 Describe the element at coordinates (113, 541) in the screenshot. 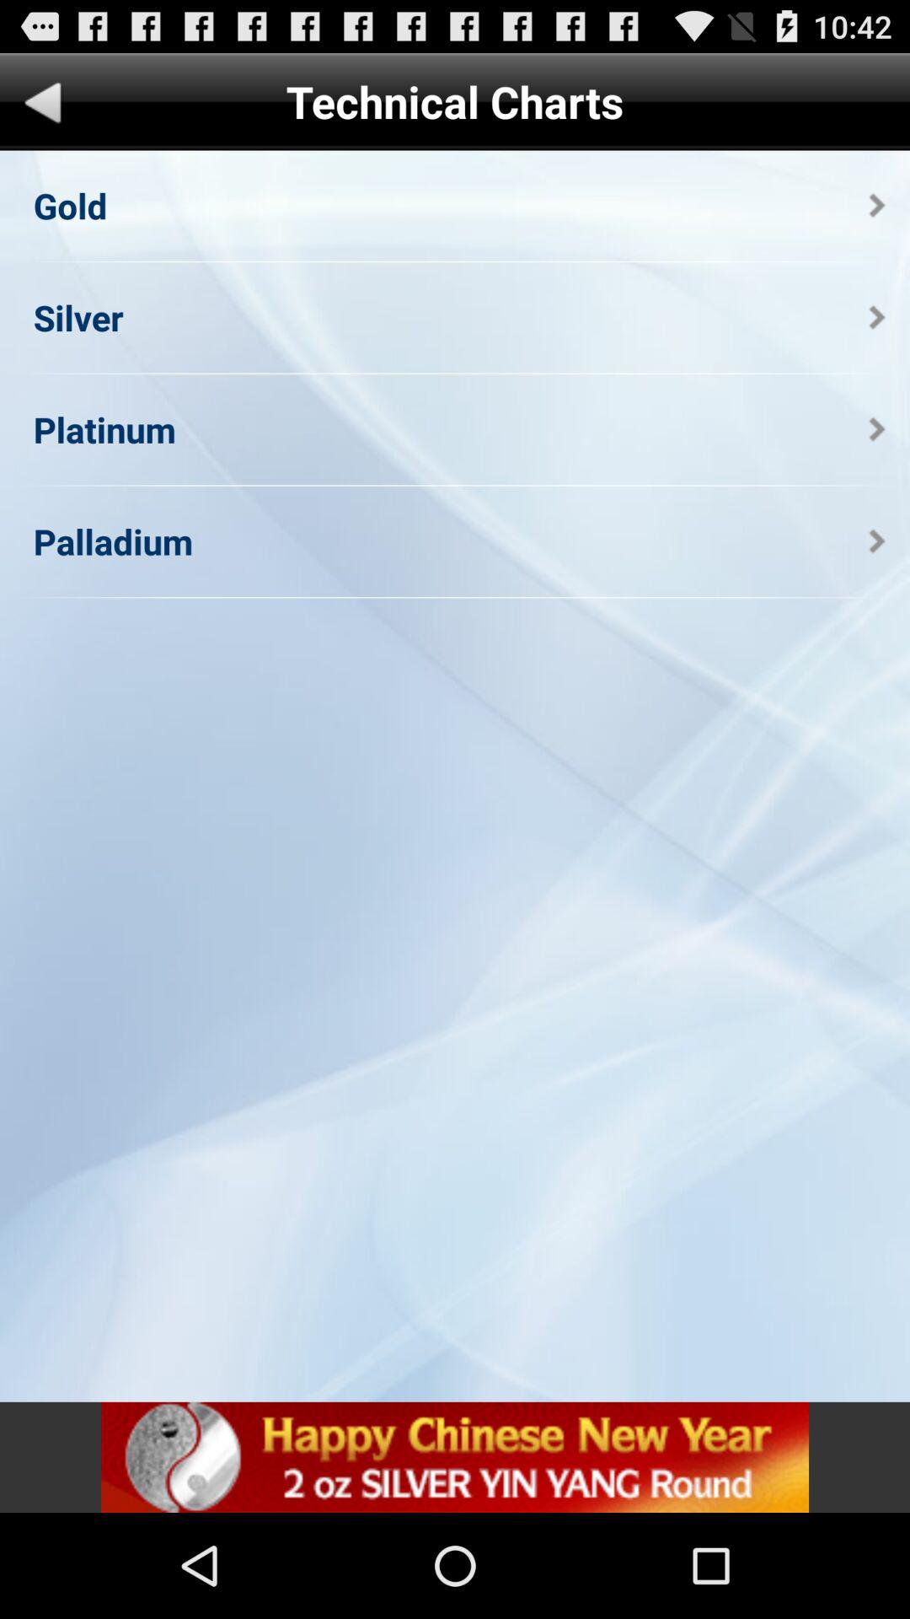

I see `swipe until the palladium` at that location.